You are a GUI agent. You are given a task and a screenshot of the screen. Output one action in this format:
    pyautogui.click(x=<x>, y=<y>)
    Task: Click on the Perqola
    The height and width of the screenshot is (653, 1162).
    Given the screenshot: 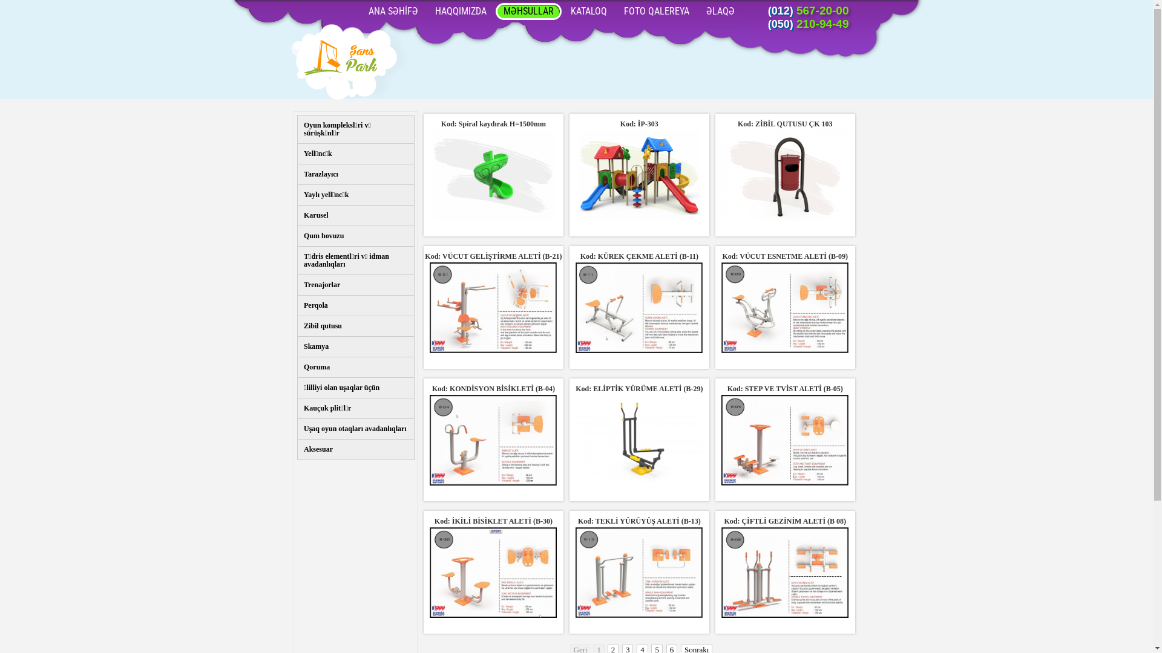 What is the action you would take?
    pyautogui.click(x=356, y=306)
    